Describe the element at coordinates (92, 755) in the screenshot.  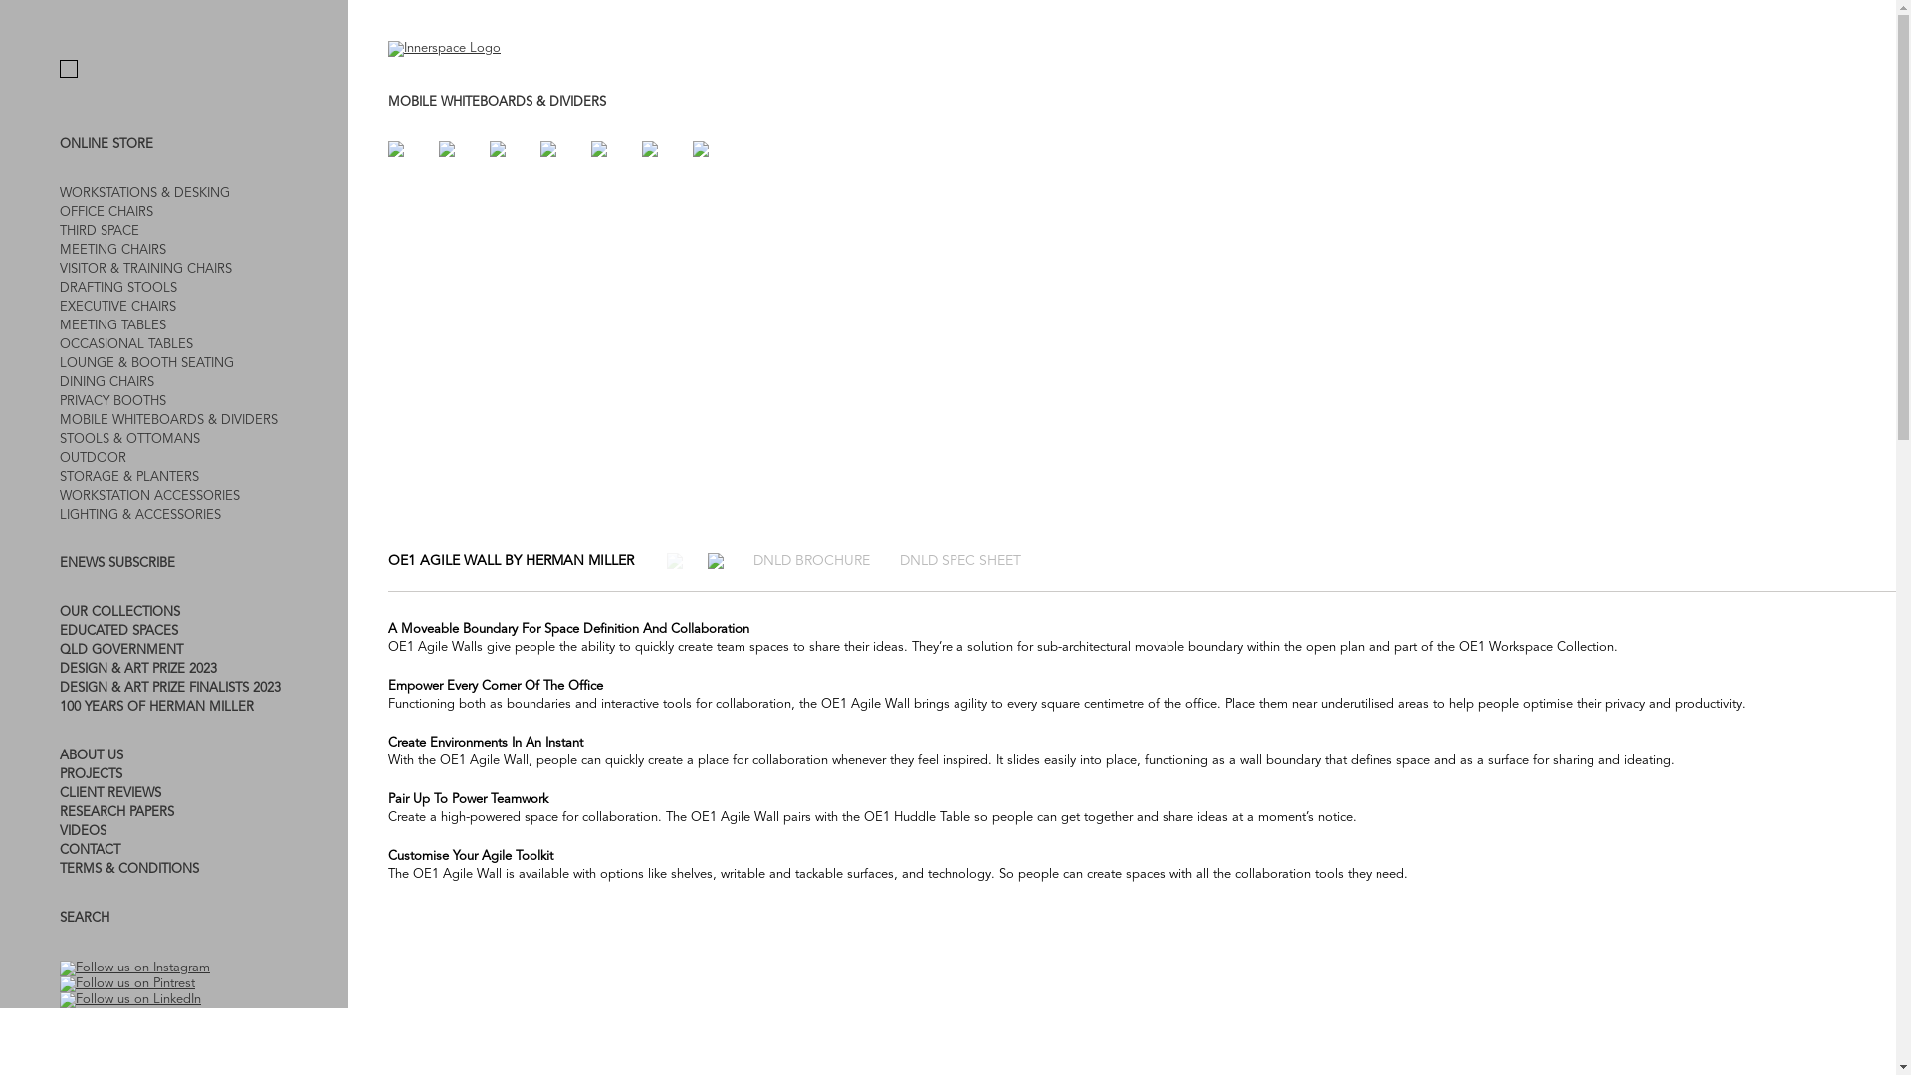
I see `ABOUT US` at that location.